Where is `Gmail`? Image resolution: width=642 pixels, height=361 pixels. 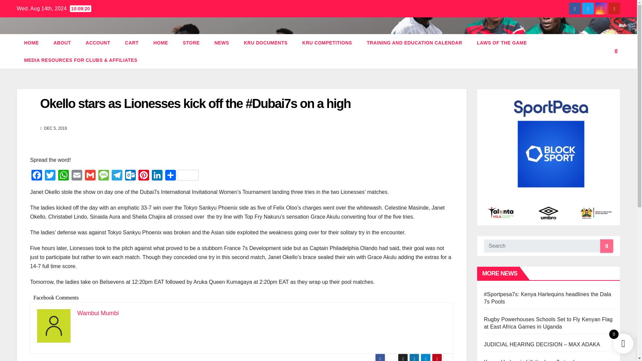
Gmail is located at coordinates (90, 176).